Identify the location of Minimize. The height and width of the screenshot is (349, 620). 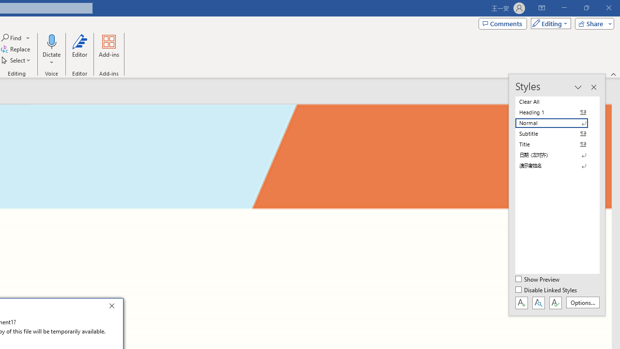
(564, 8).